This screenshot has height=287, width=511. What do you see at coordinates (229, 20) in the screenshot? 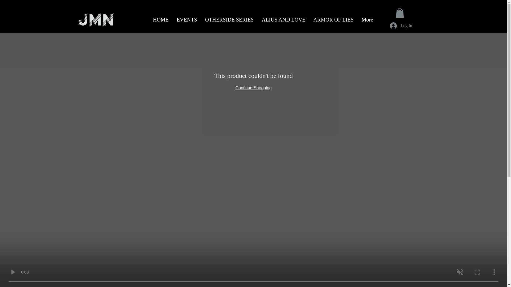
I see `OTHERSIDE SERIES` at bounding box center [229, 20].